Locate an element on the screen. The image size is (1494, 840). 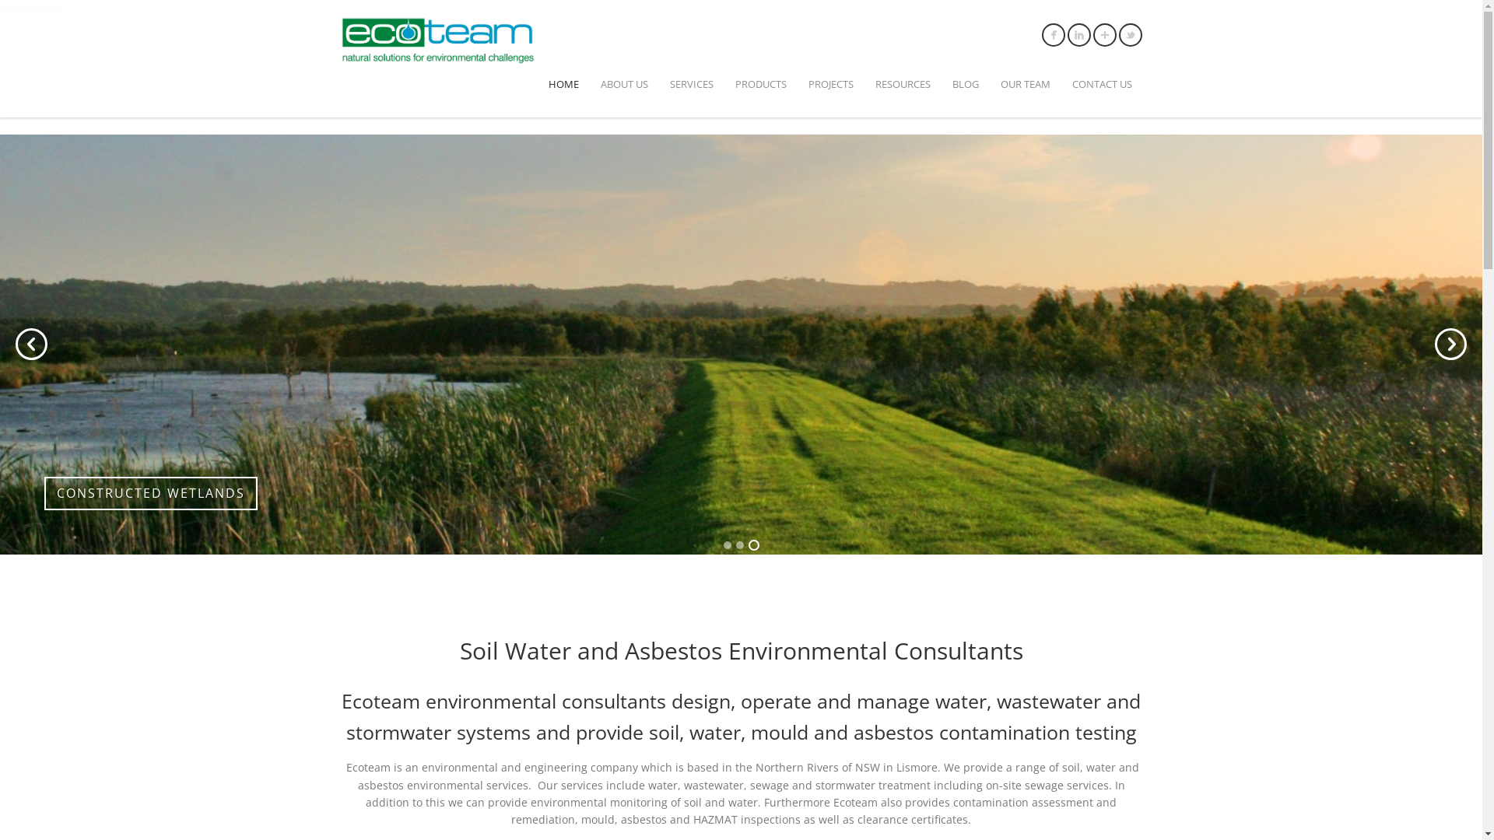
OUR TEAM is located at coordinates (1026, 84).